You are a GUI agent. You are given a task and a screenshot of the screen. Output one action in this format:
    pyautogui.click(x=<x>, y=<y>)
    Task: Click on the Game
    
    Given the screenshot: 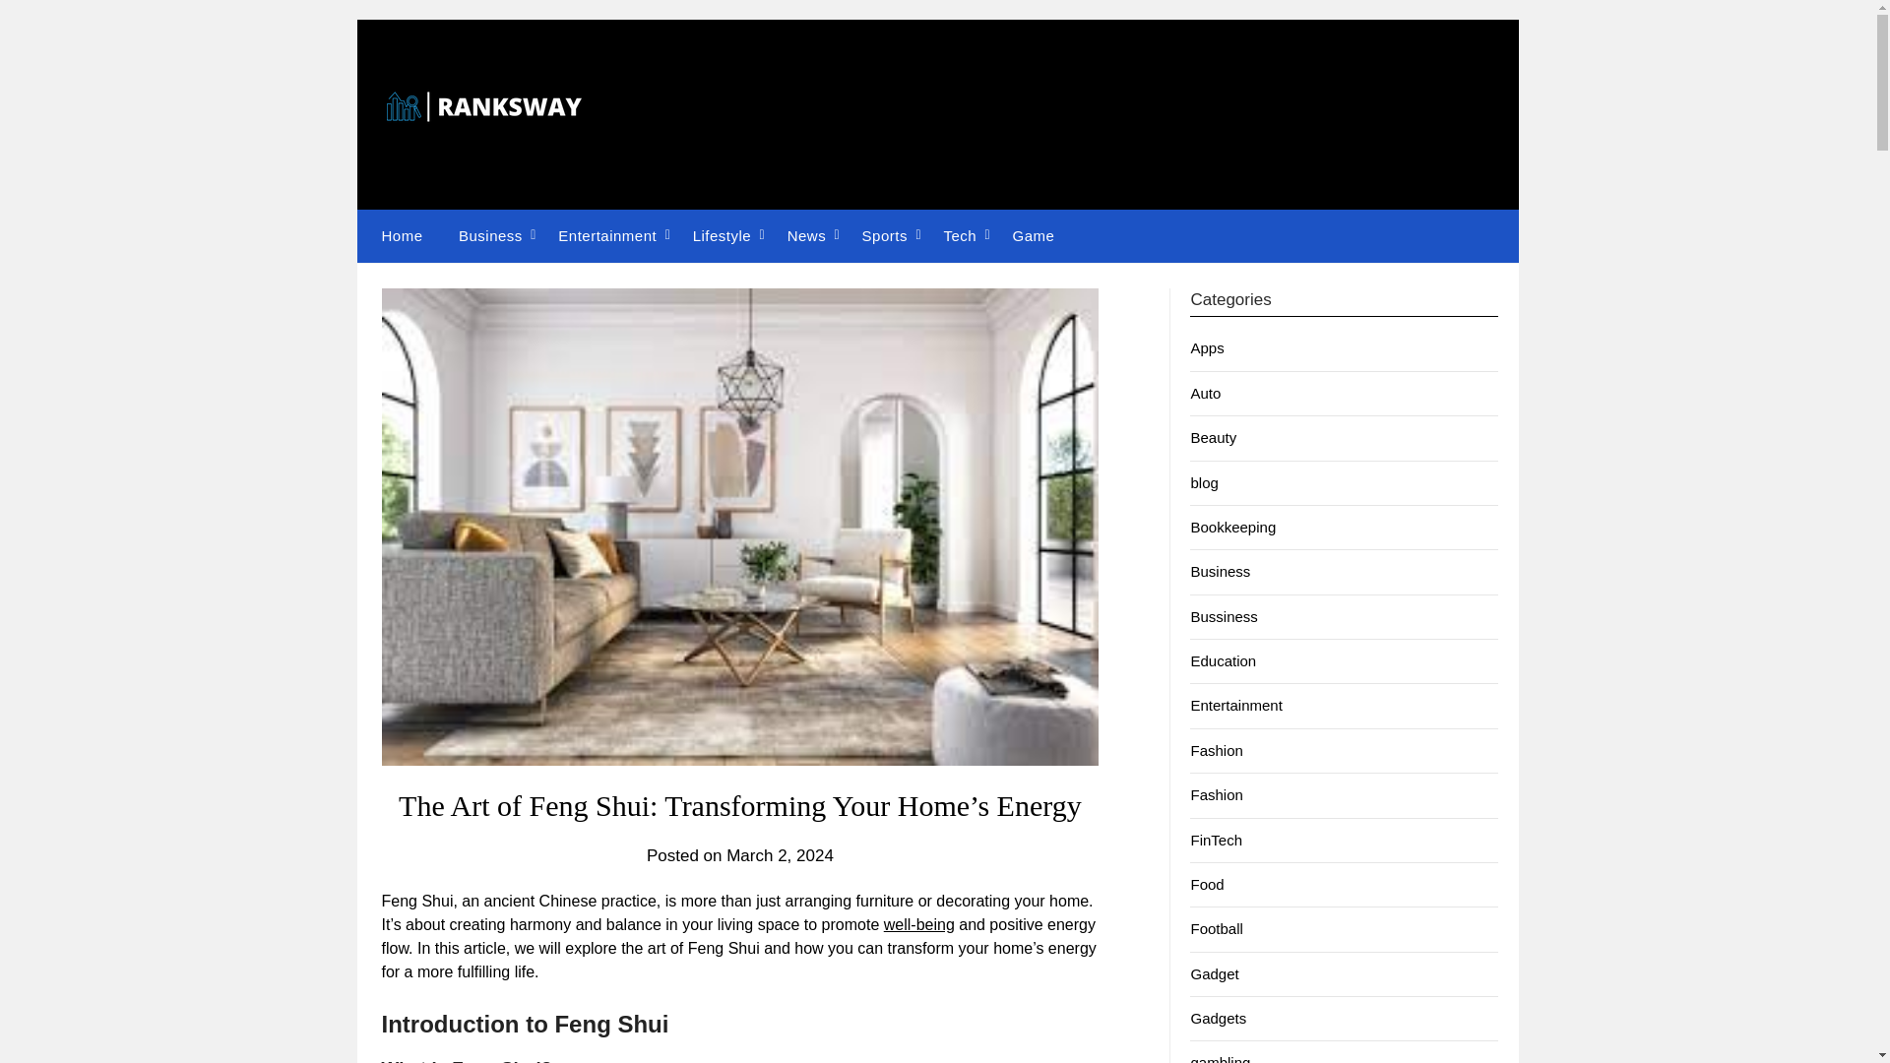 What is the action you would take?
    pyautogui.click(x=1034, y=235)
    